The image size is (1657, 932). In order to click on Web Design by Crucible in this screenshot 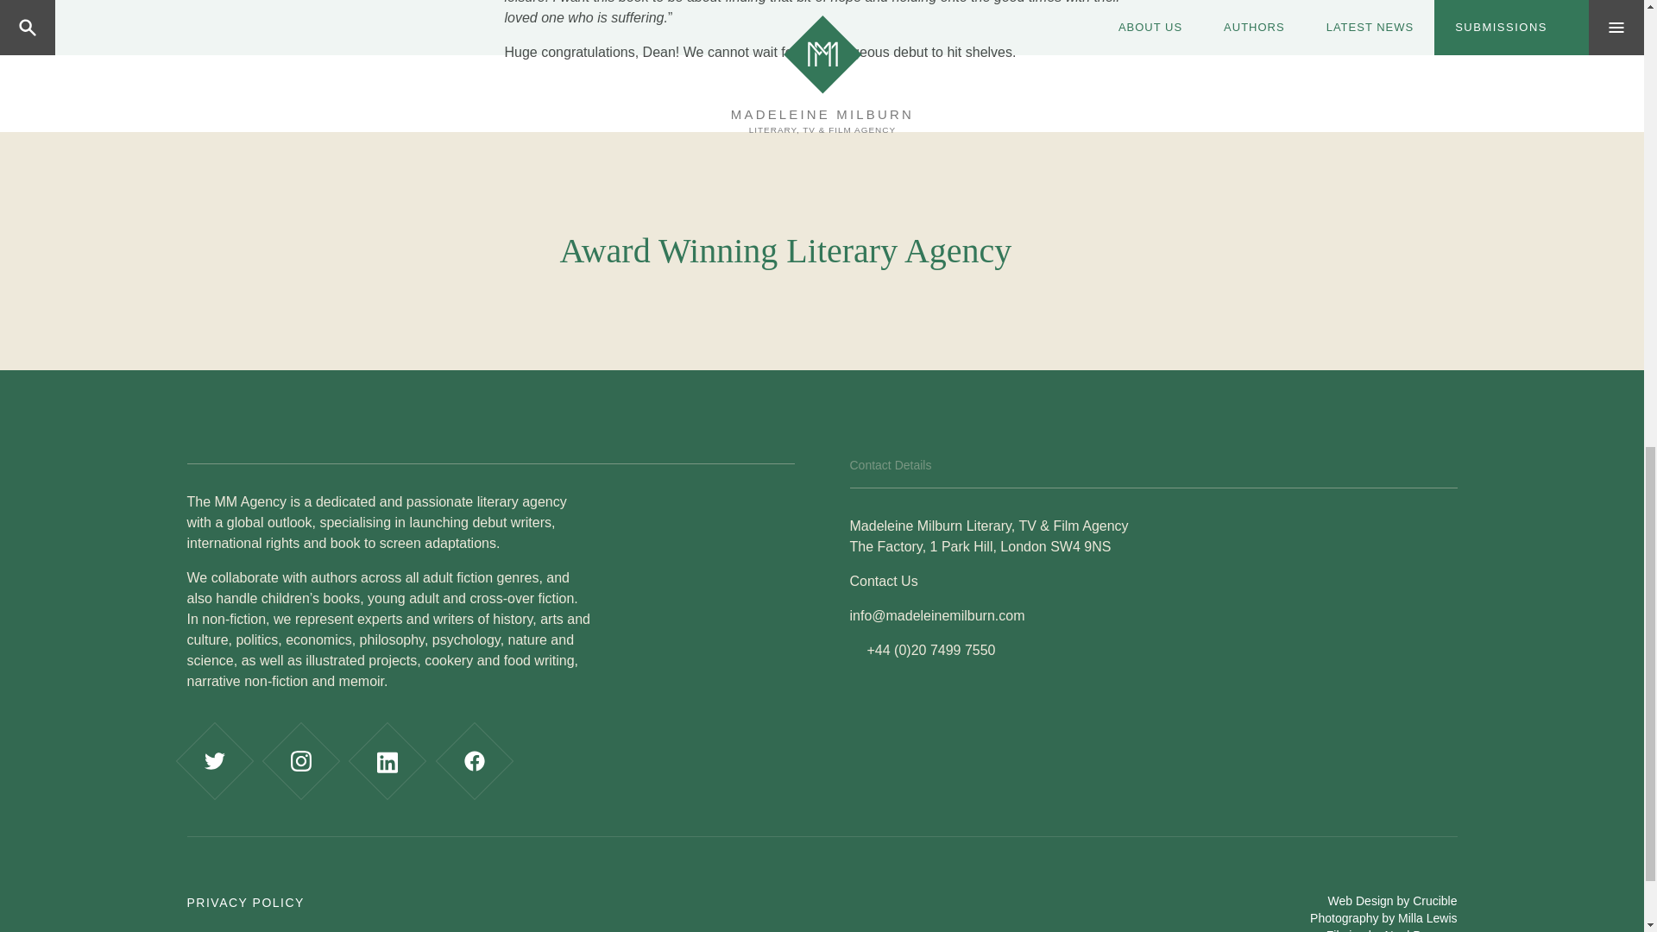, I will do `click(1393, 900)`.